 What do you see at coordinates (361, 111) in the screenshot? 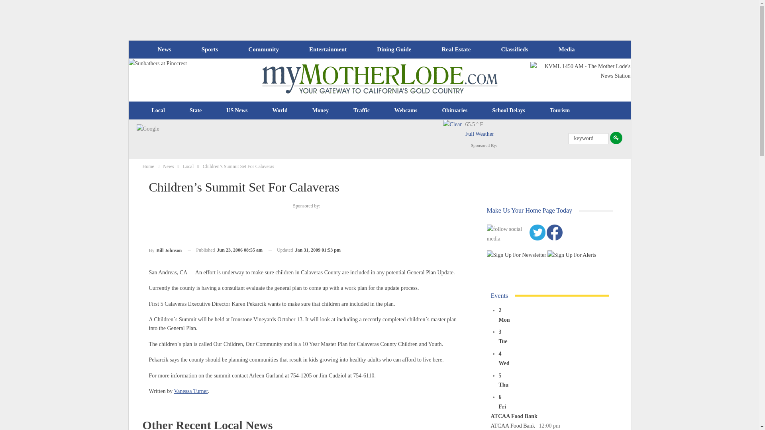
I see `Traffic` at bounding box center [361, 111].